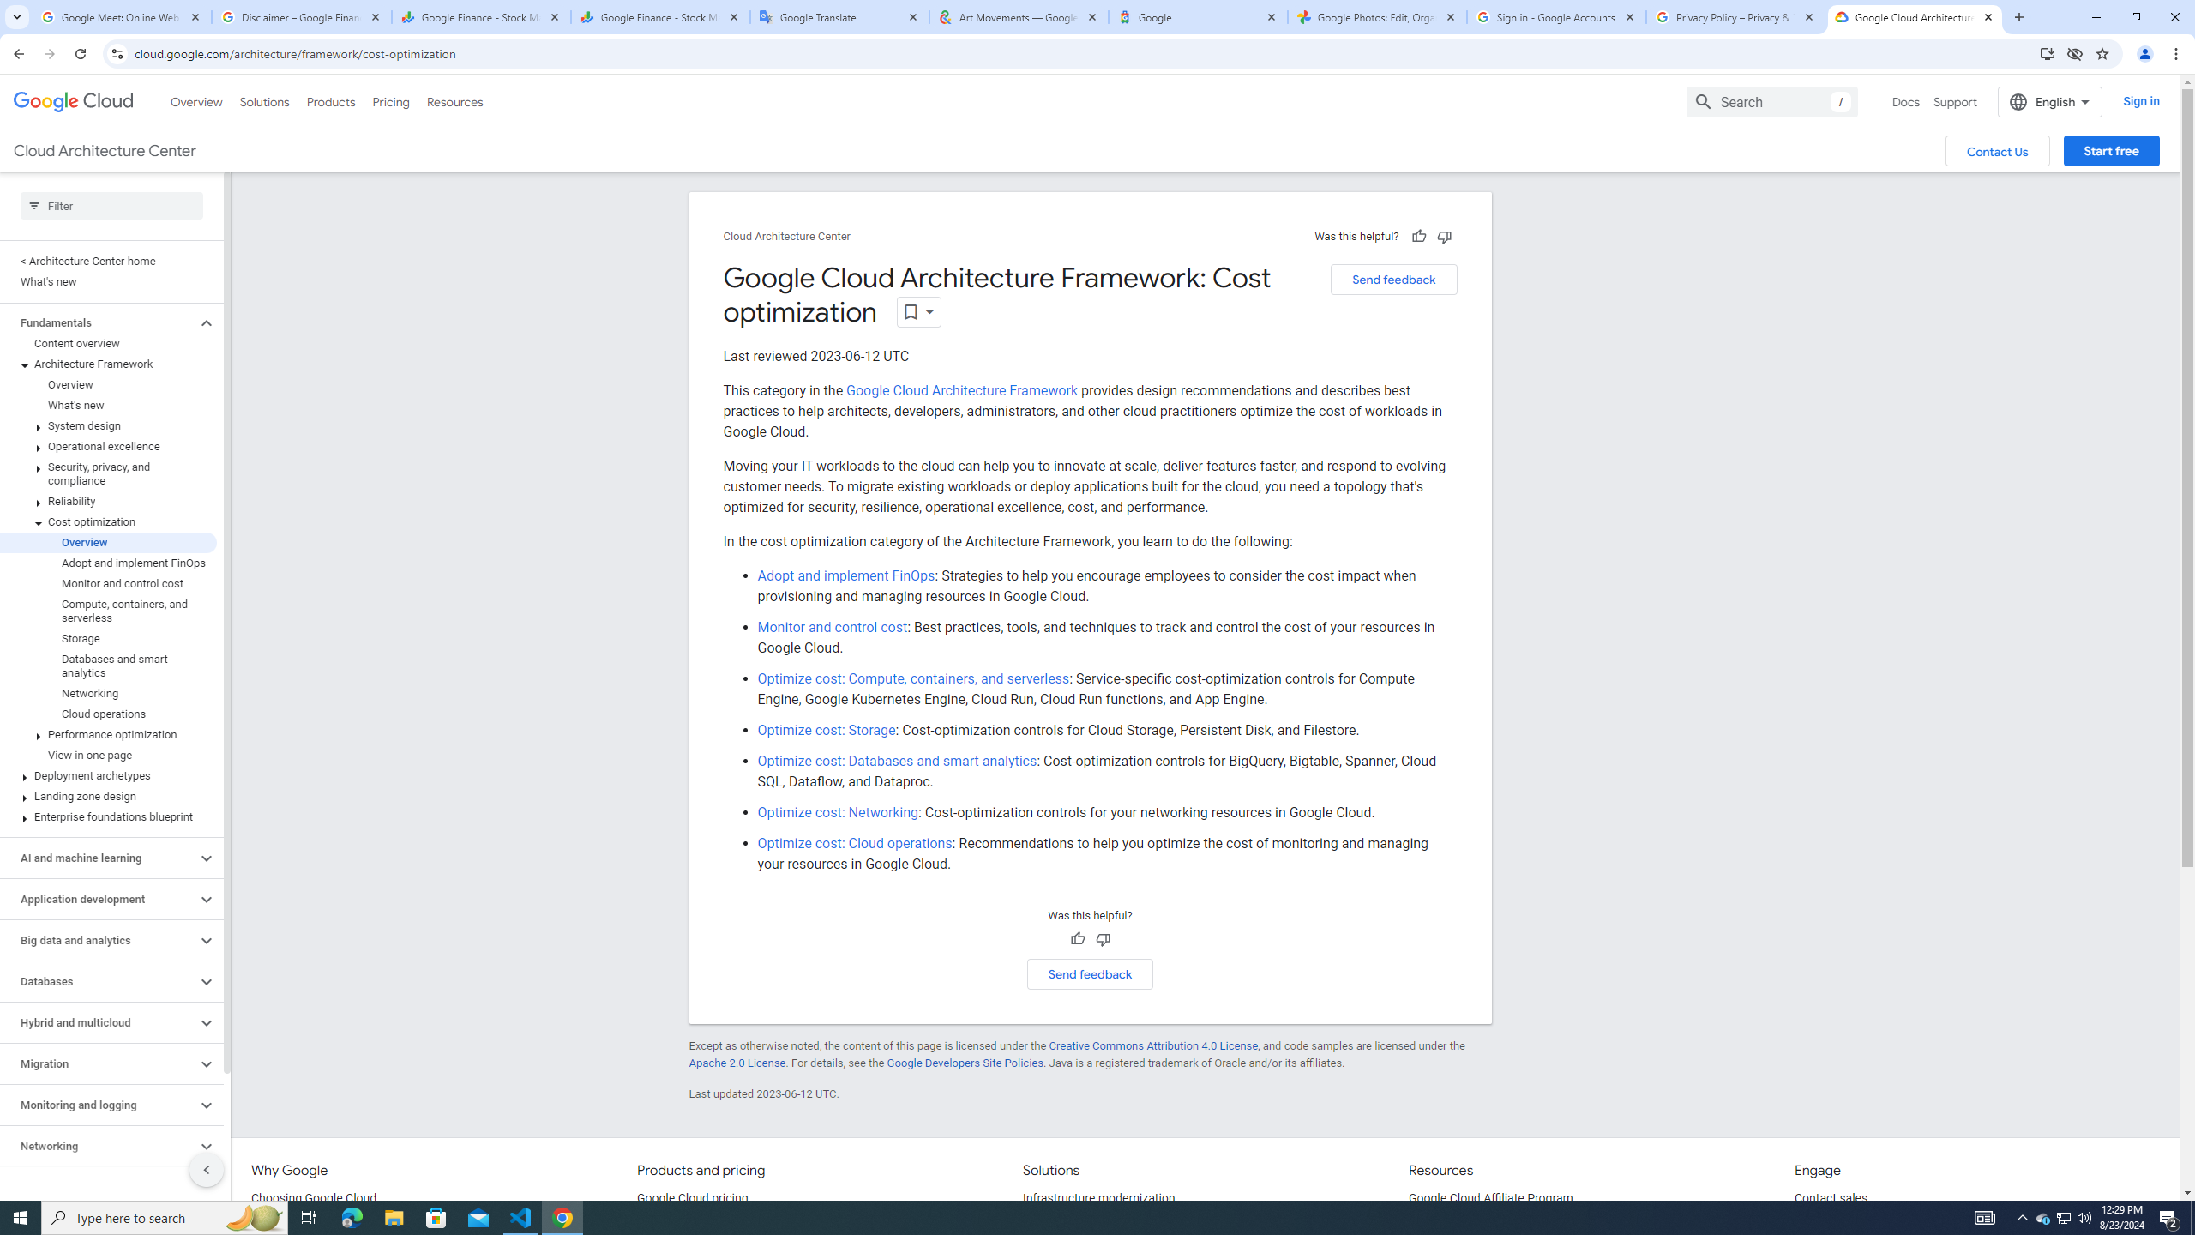 The image size is (2195, 1235). I want to click on Big data and analytics, so click(98, 940).